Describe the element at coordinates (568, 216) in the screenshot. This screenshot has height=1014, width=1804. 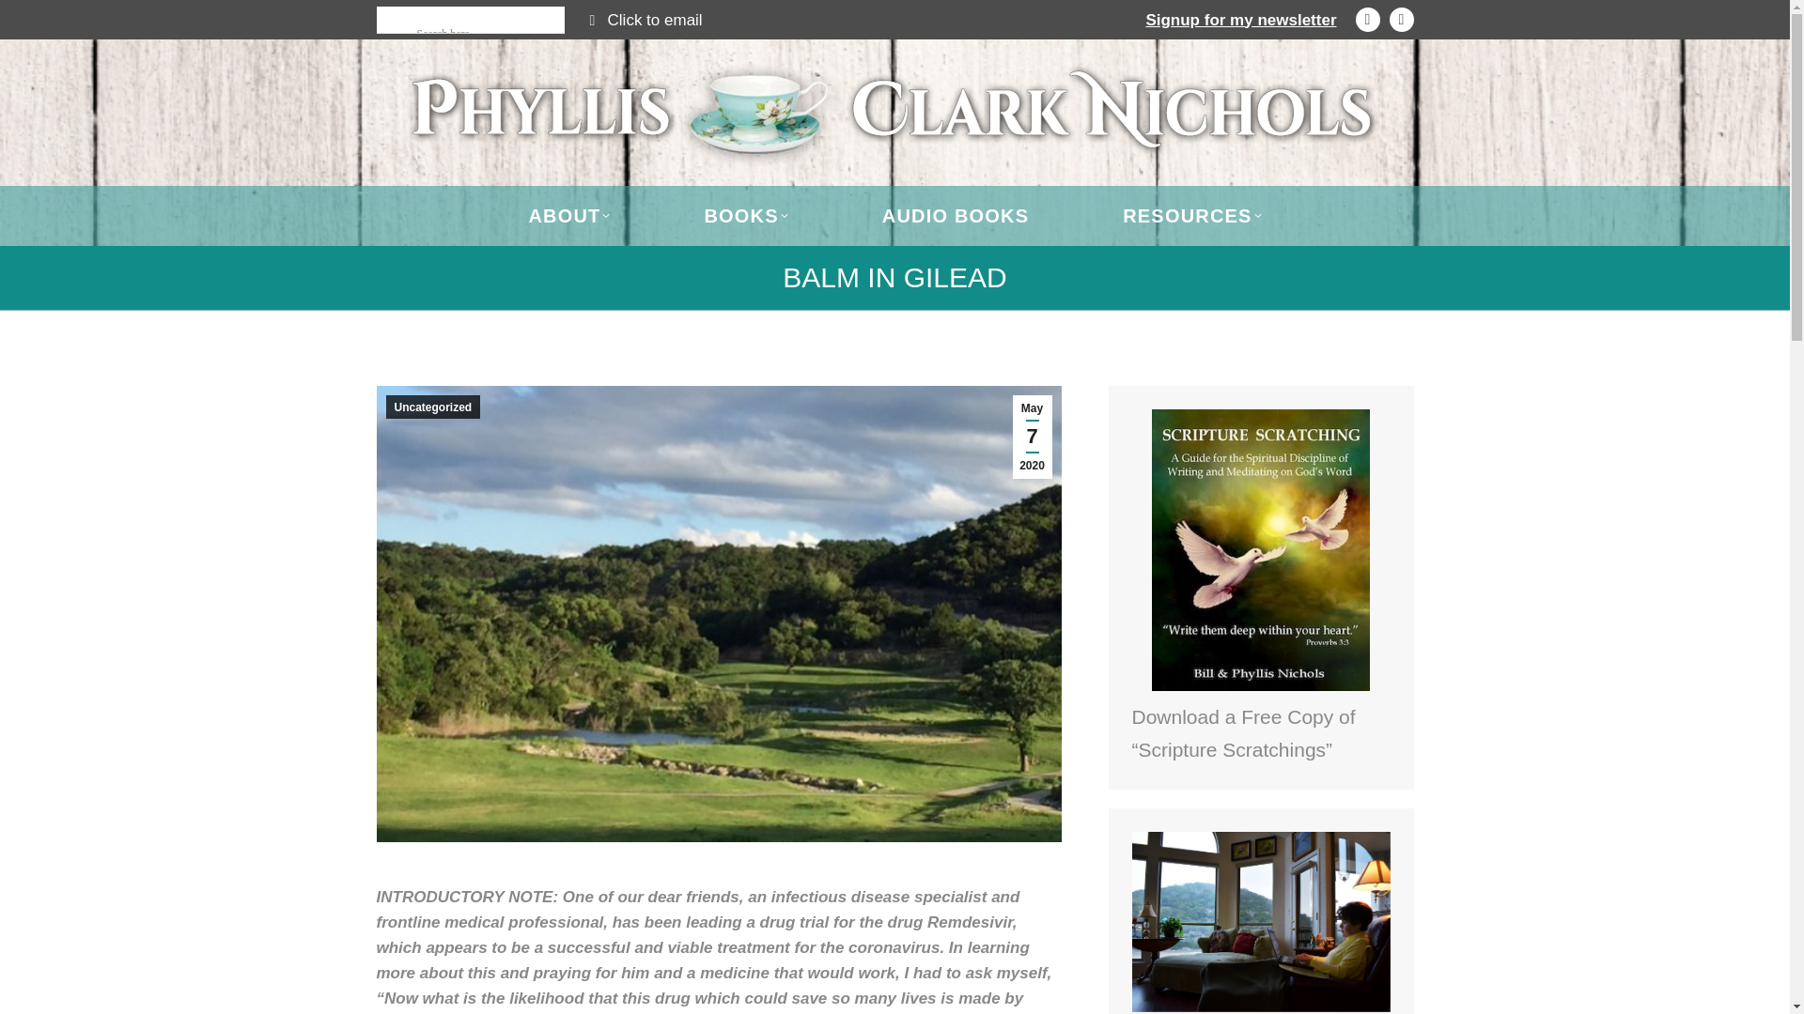
I see `ABOUT` at that location.